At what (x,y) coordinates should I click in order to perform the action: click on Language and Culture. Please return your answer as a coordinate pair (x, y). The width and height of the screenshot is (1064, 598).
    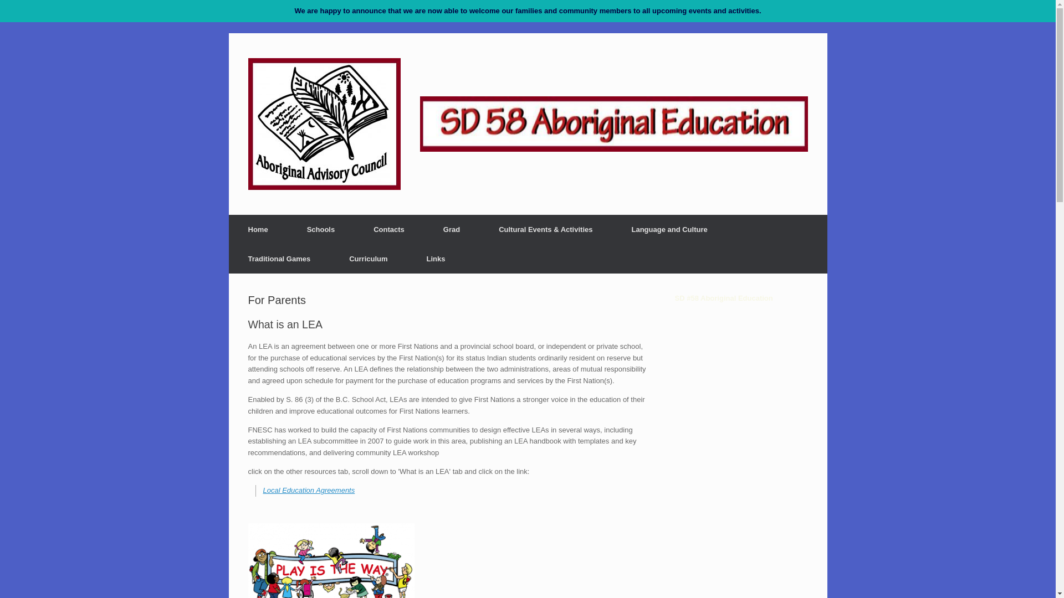
    Looking at the image, I should click on (669, 229).